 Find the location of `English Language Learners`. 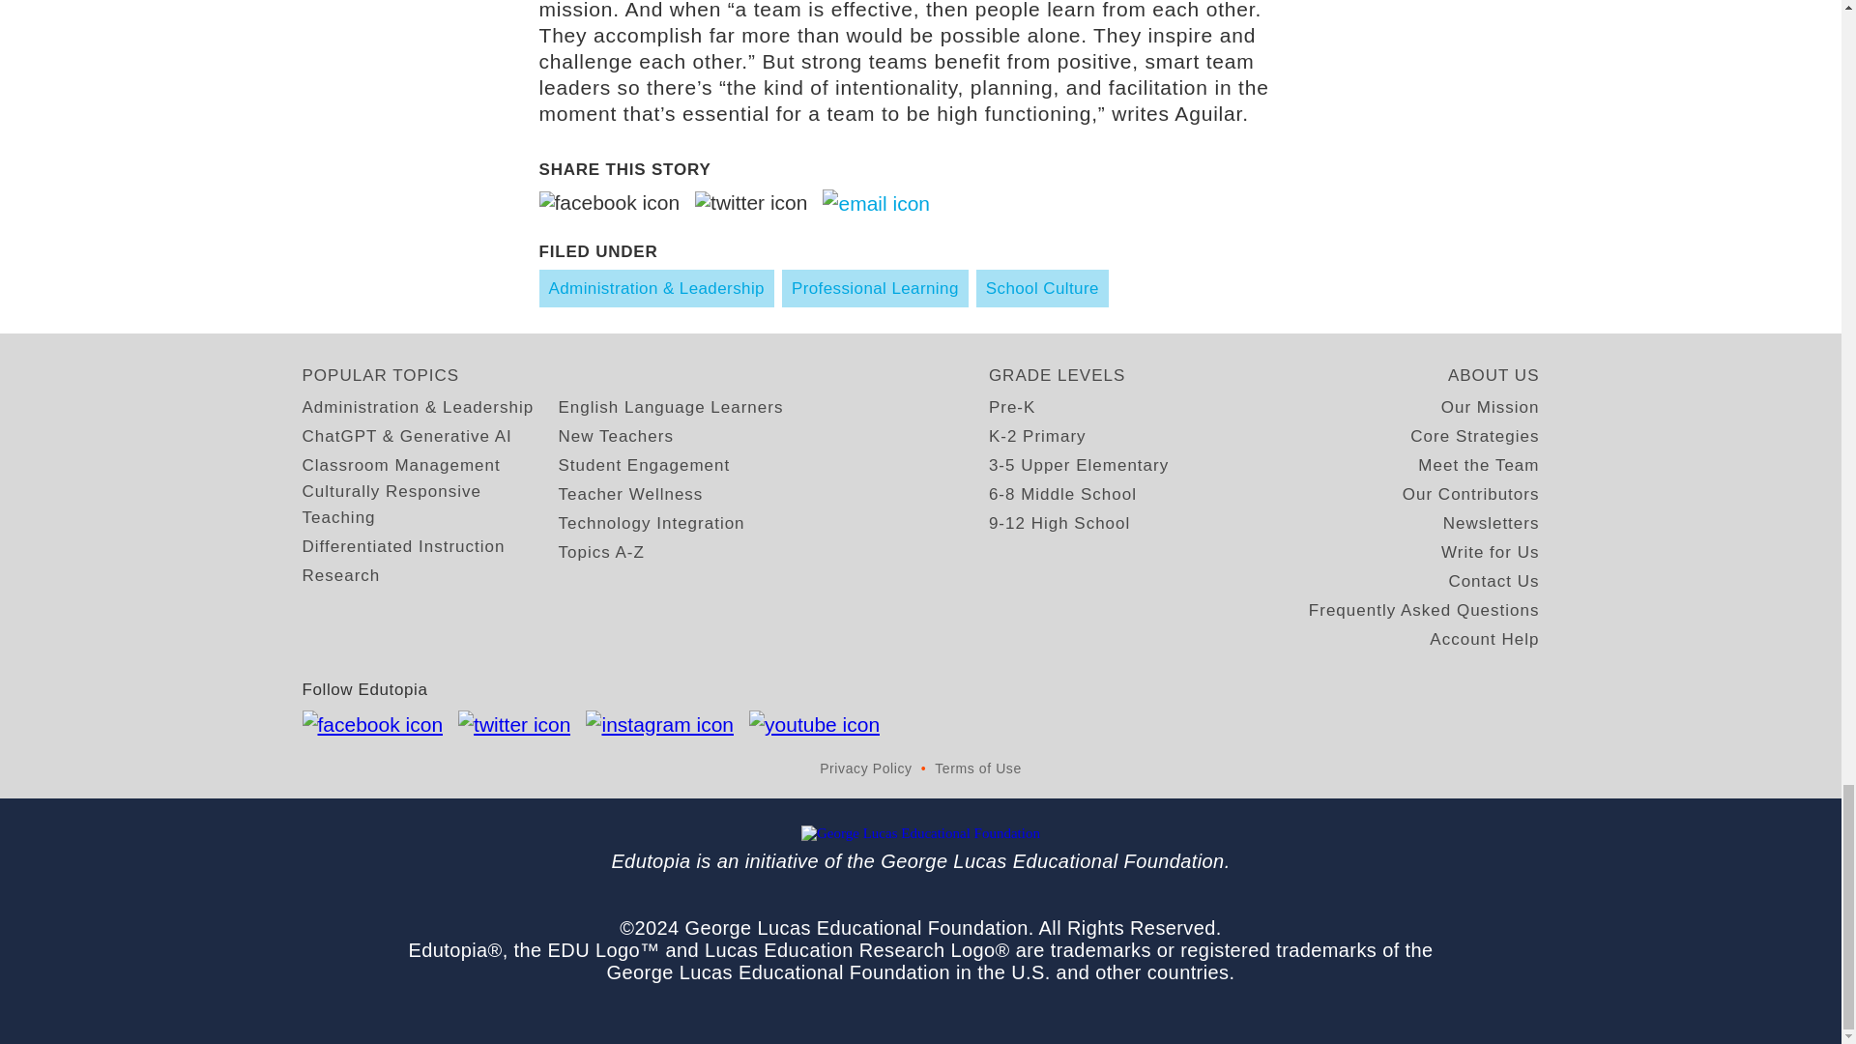

English Language Learners is located at coordinates (671, 408).